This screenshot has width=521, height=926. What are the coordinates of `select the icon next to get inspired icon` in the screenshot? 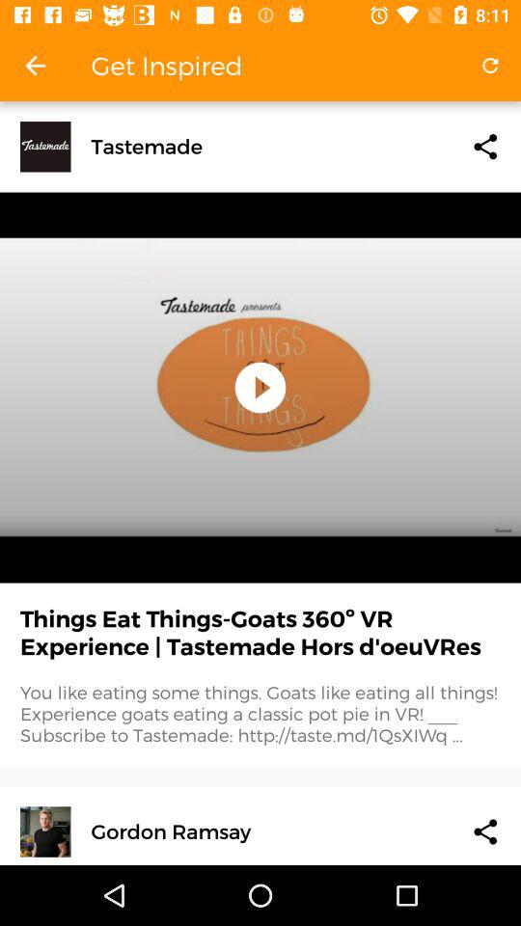 It's located at (490, 66).